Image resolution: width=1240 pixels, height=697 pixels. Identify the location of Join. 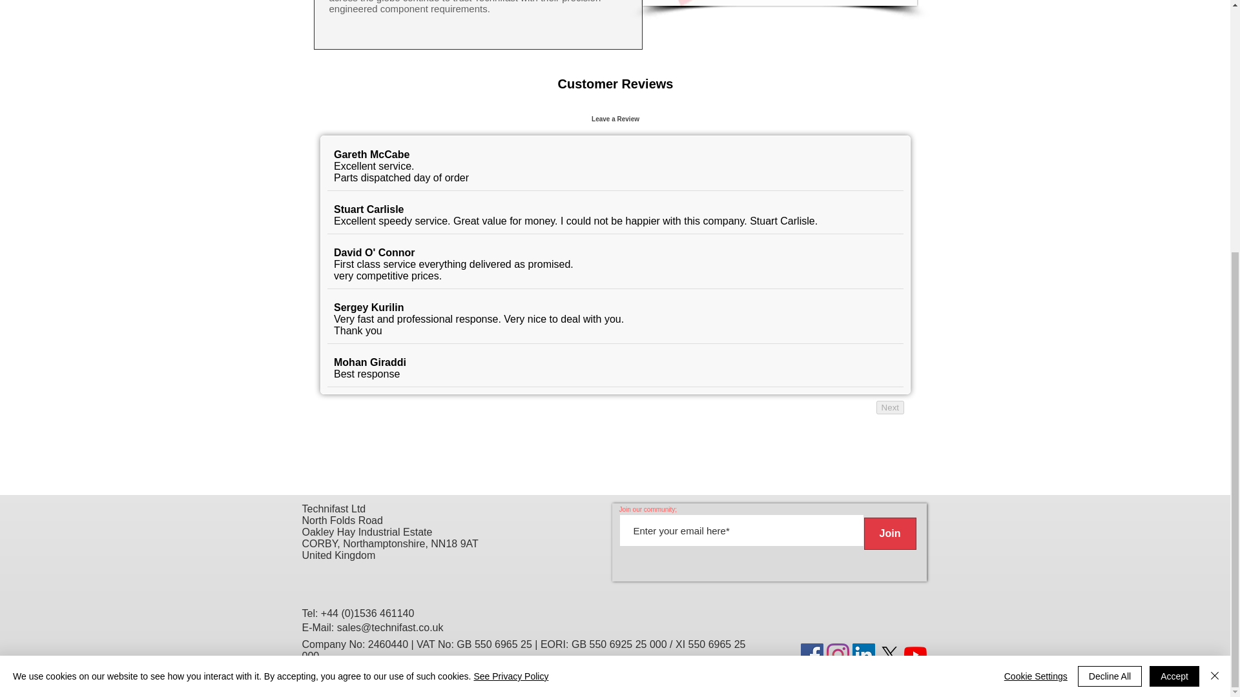
(890, 534).